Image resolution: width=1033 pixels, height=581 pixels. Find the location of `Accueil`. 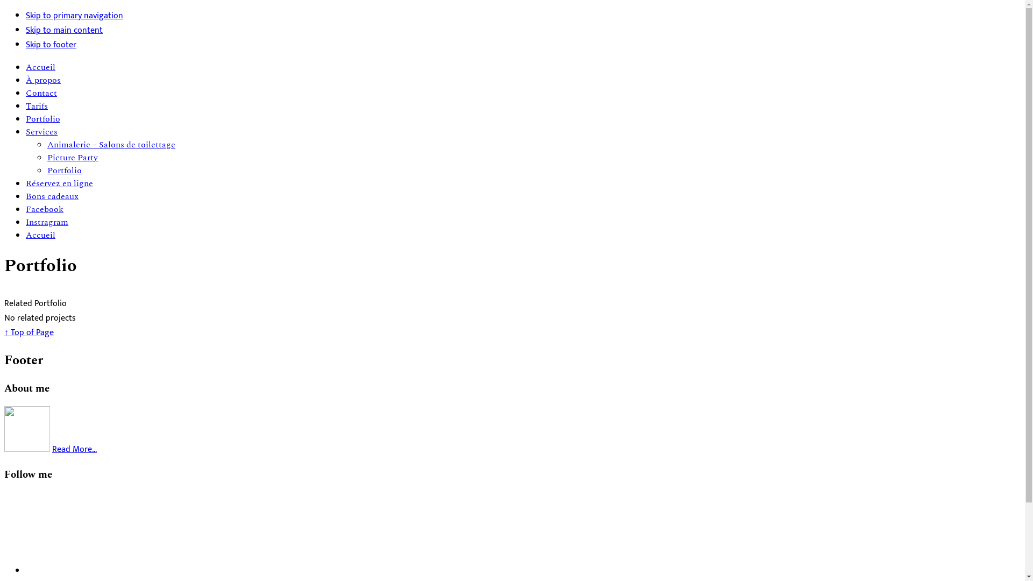

Accueil is located at coordinates (41, 67).